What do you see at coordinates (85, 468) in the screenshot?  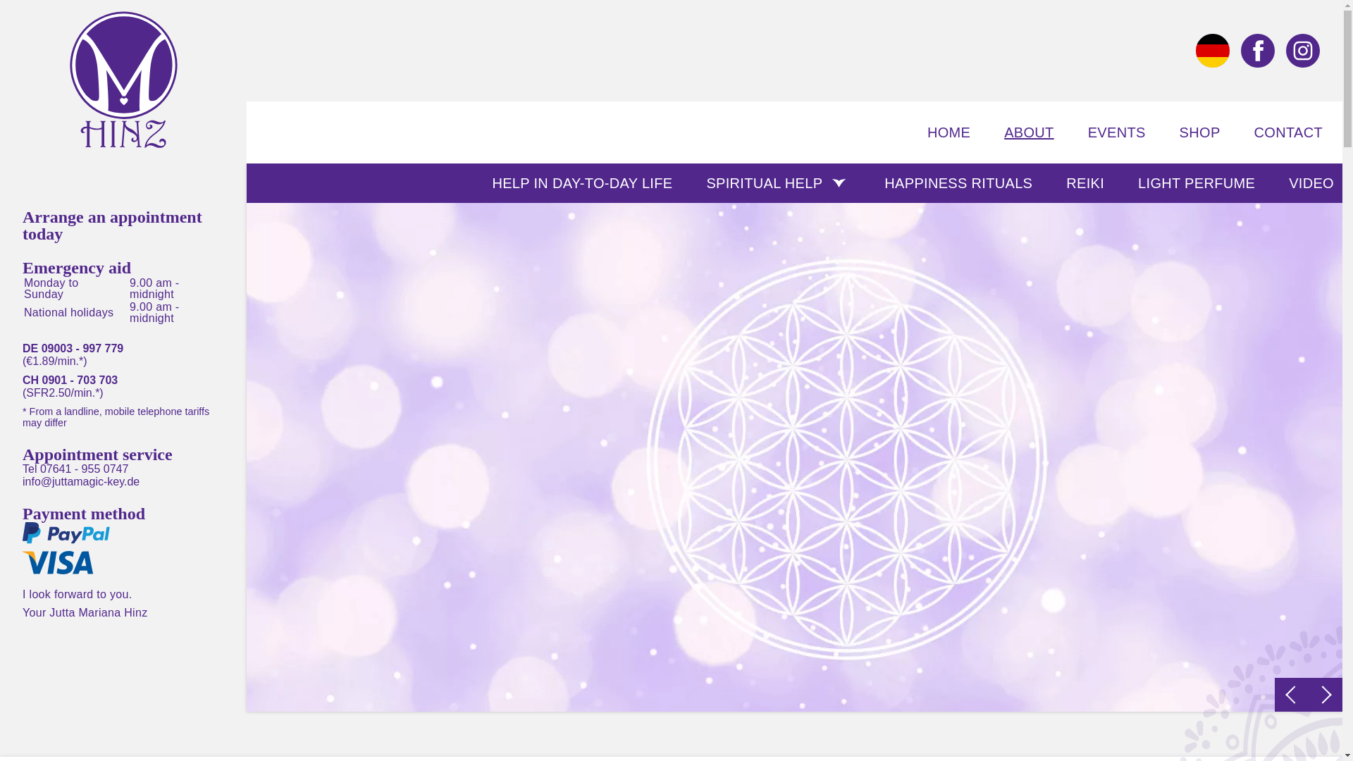 I see `07641 - 955 0747` at bounding box center [85, 468].